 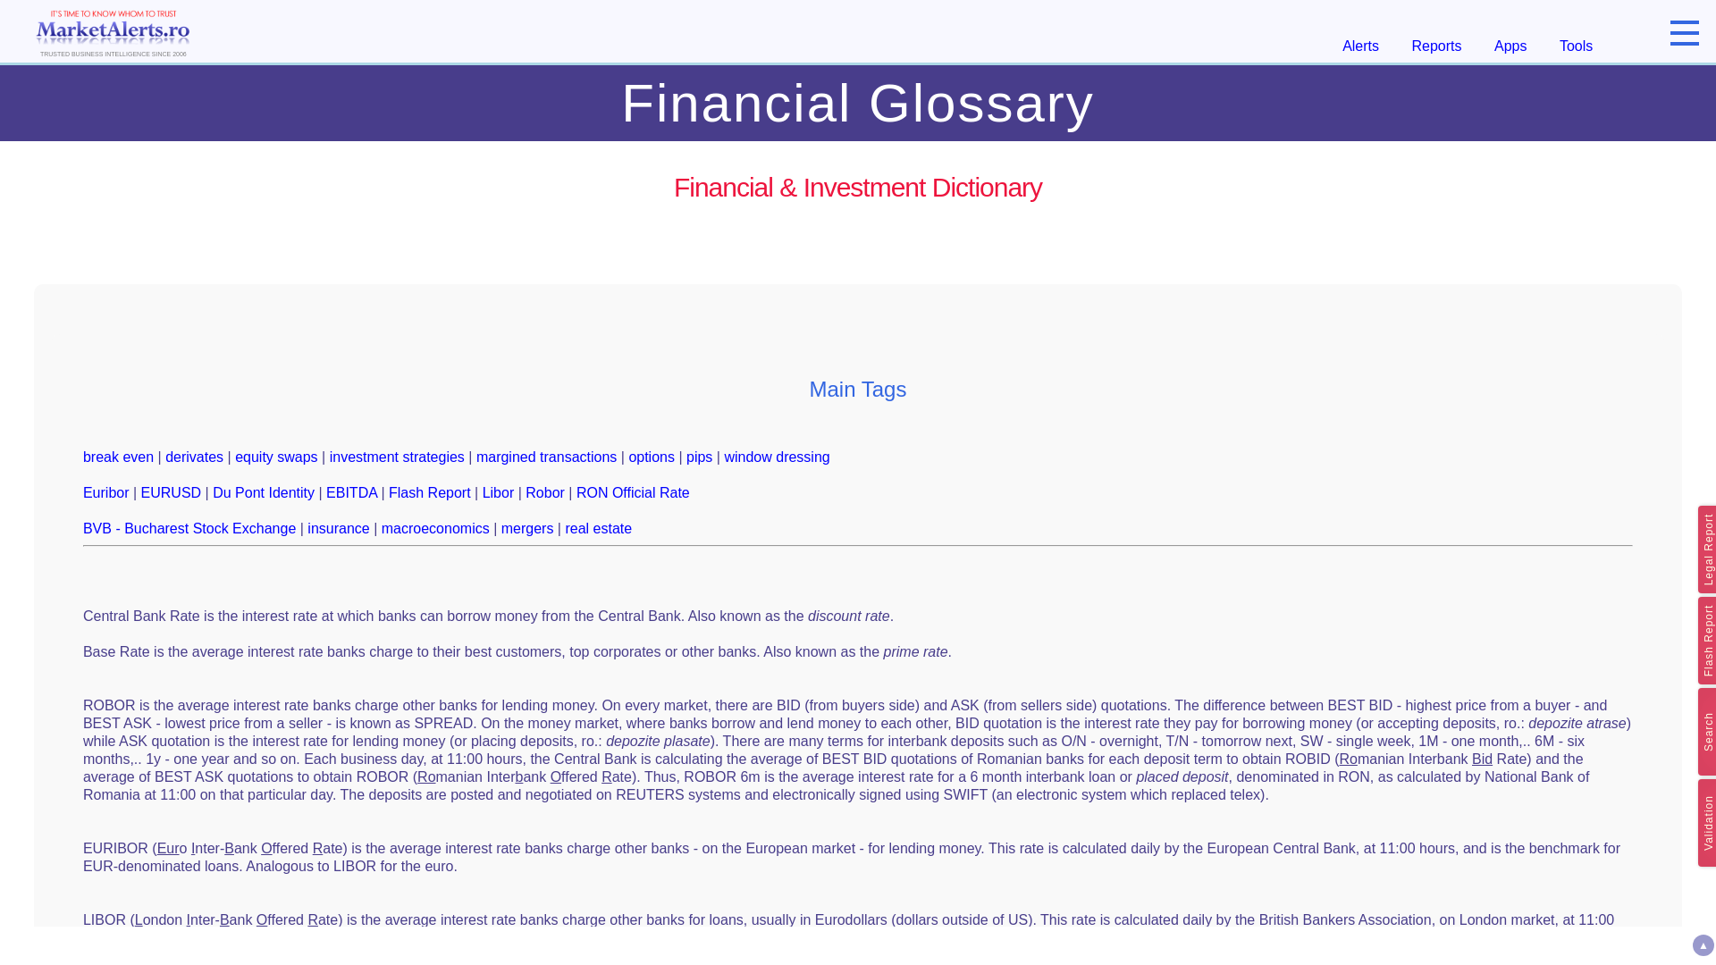 What do you see at coordinates (1360, 46) in the screenshot?
I see `Alerts` at bounding box center [1360, 46].